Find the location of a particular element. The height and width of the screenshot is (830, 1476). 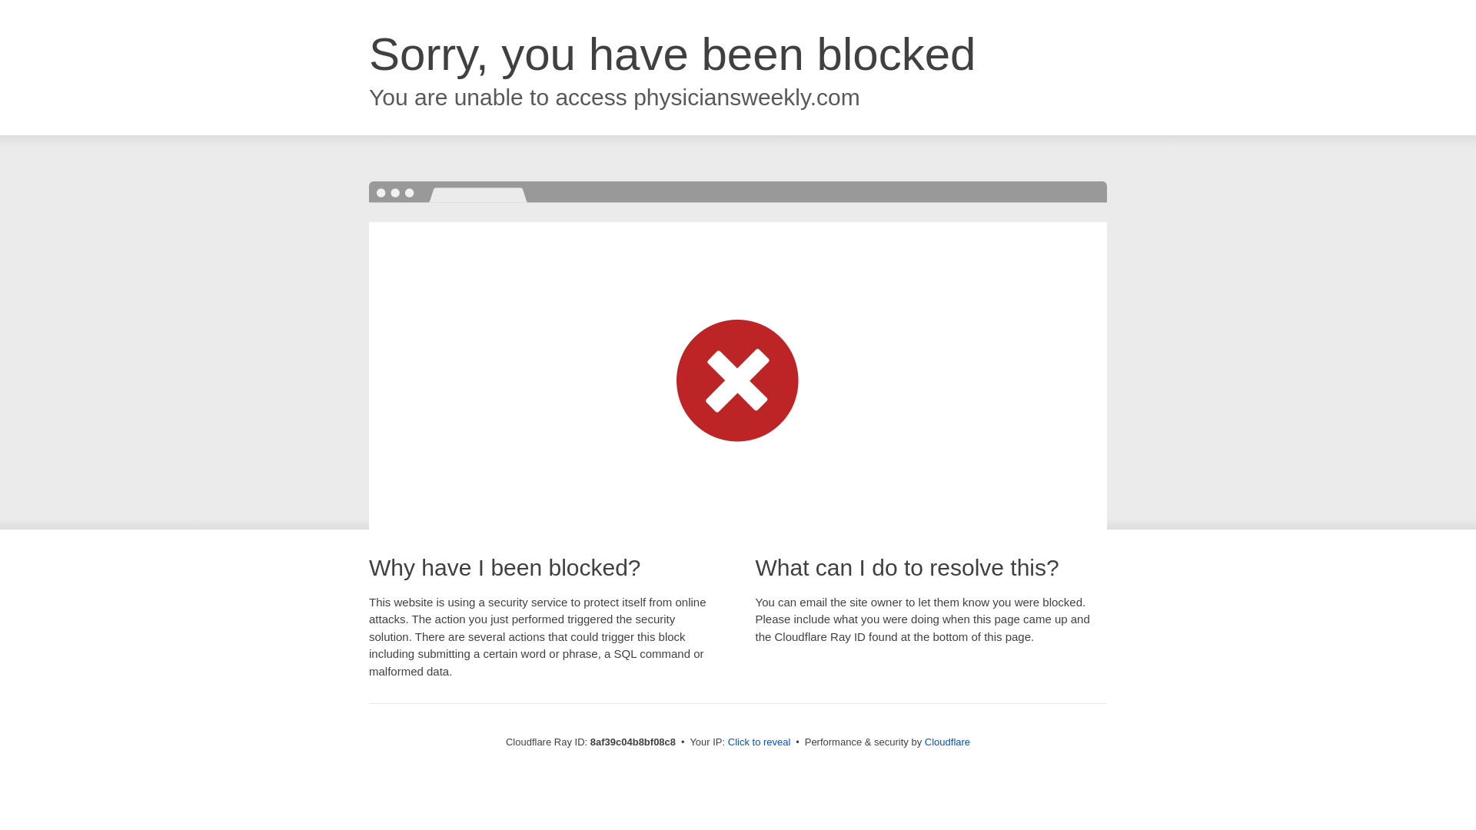

Click to reveal is located at coordinates (760, 742).